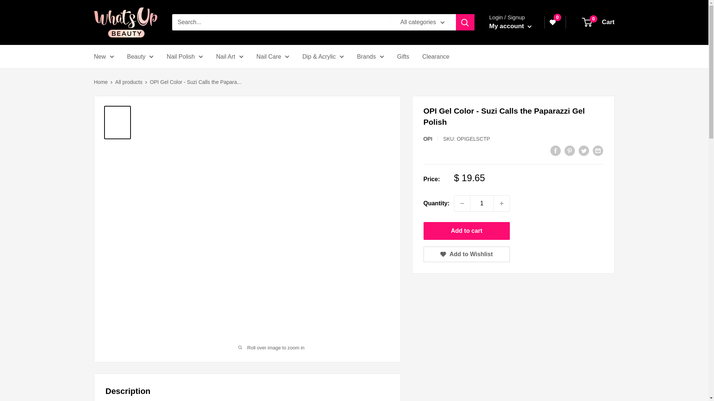 This screenshot has height=401, width=714. I want to click on Decrease quantity by 1, so click(462, 203).